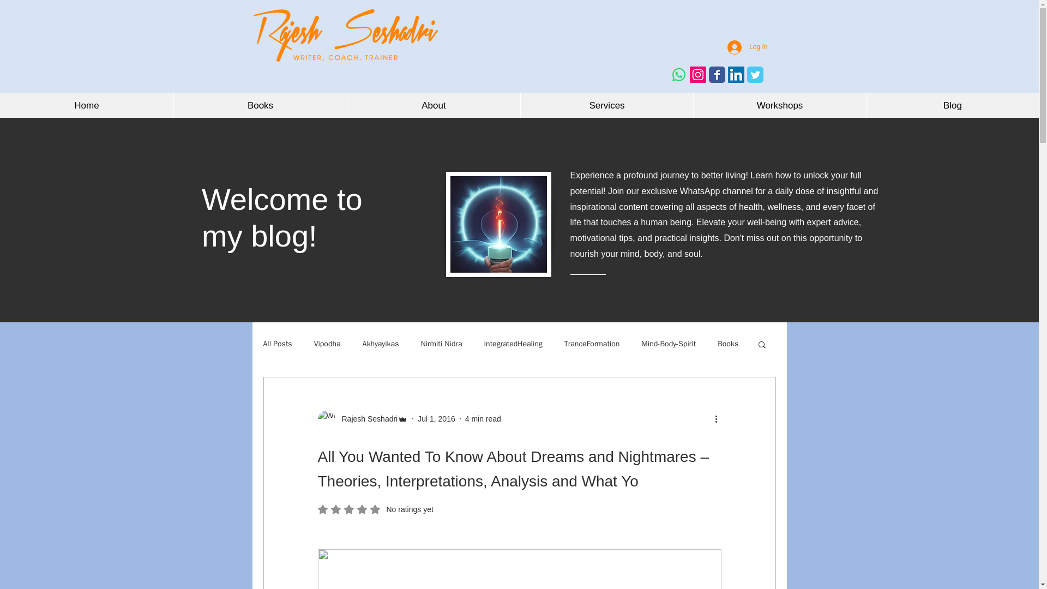  Describe the element at coordinates (260, 105) in the screenshot. I see `Books` at that location.